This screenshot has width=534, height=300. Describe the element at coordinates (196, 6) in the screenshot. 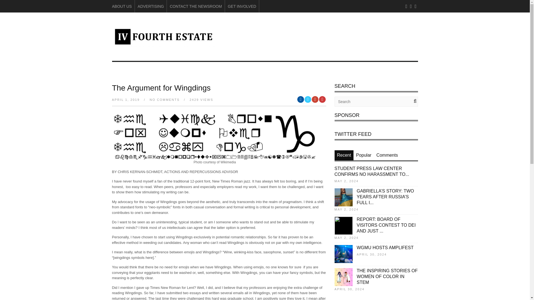

I see `CONTACT THE NEWSROOM` at that location.